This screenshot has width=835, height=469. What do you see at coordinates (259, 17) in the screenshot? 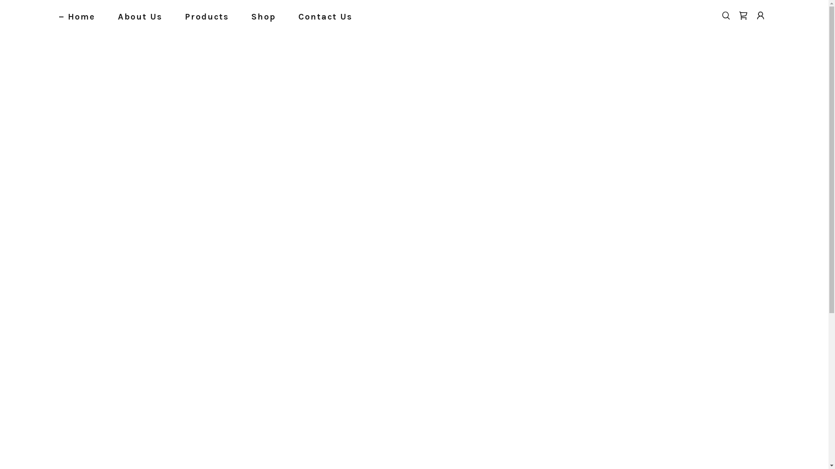
I see `Shop` at bounding box center [259, 17].